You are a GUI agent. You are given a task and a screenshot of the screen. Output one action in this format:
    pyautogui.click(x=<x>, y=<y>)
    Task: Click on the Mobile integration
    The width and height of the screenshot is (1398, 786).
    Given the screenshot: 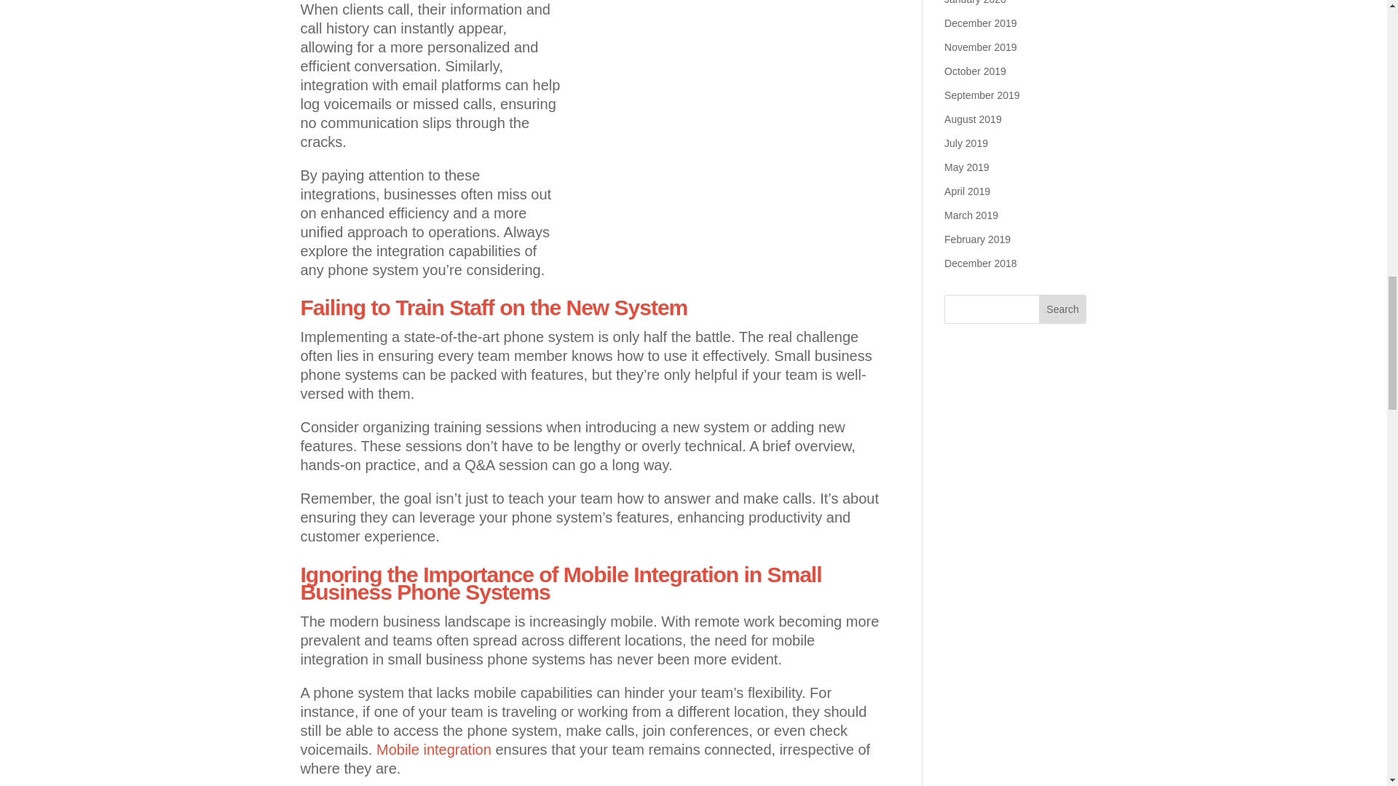 What is the action you would take?
    pyautogui.click(x=434, y=750)
    